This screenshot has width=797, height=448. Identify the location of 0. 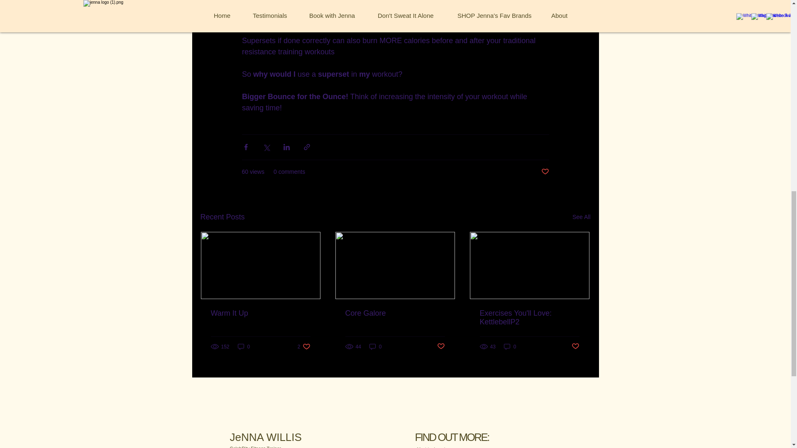
(510, 346).